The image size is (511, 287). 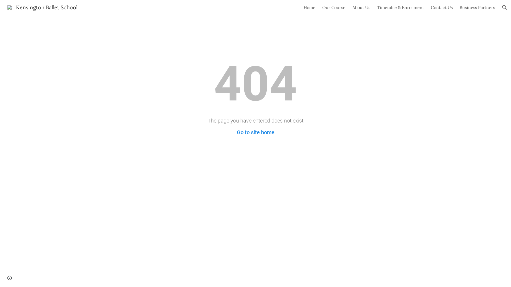 What do you see at coordinates (442, 7) in the screenshot?
I see `Contact Us` at bounding box center [442, 7].